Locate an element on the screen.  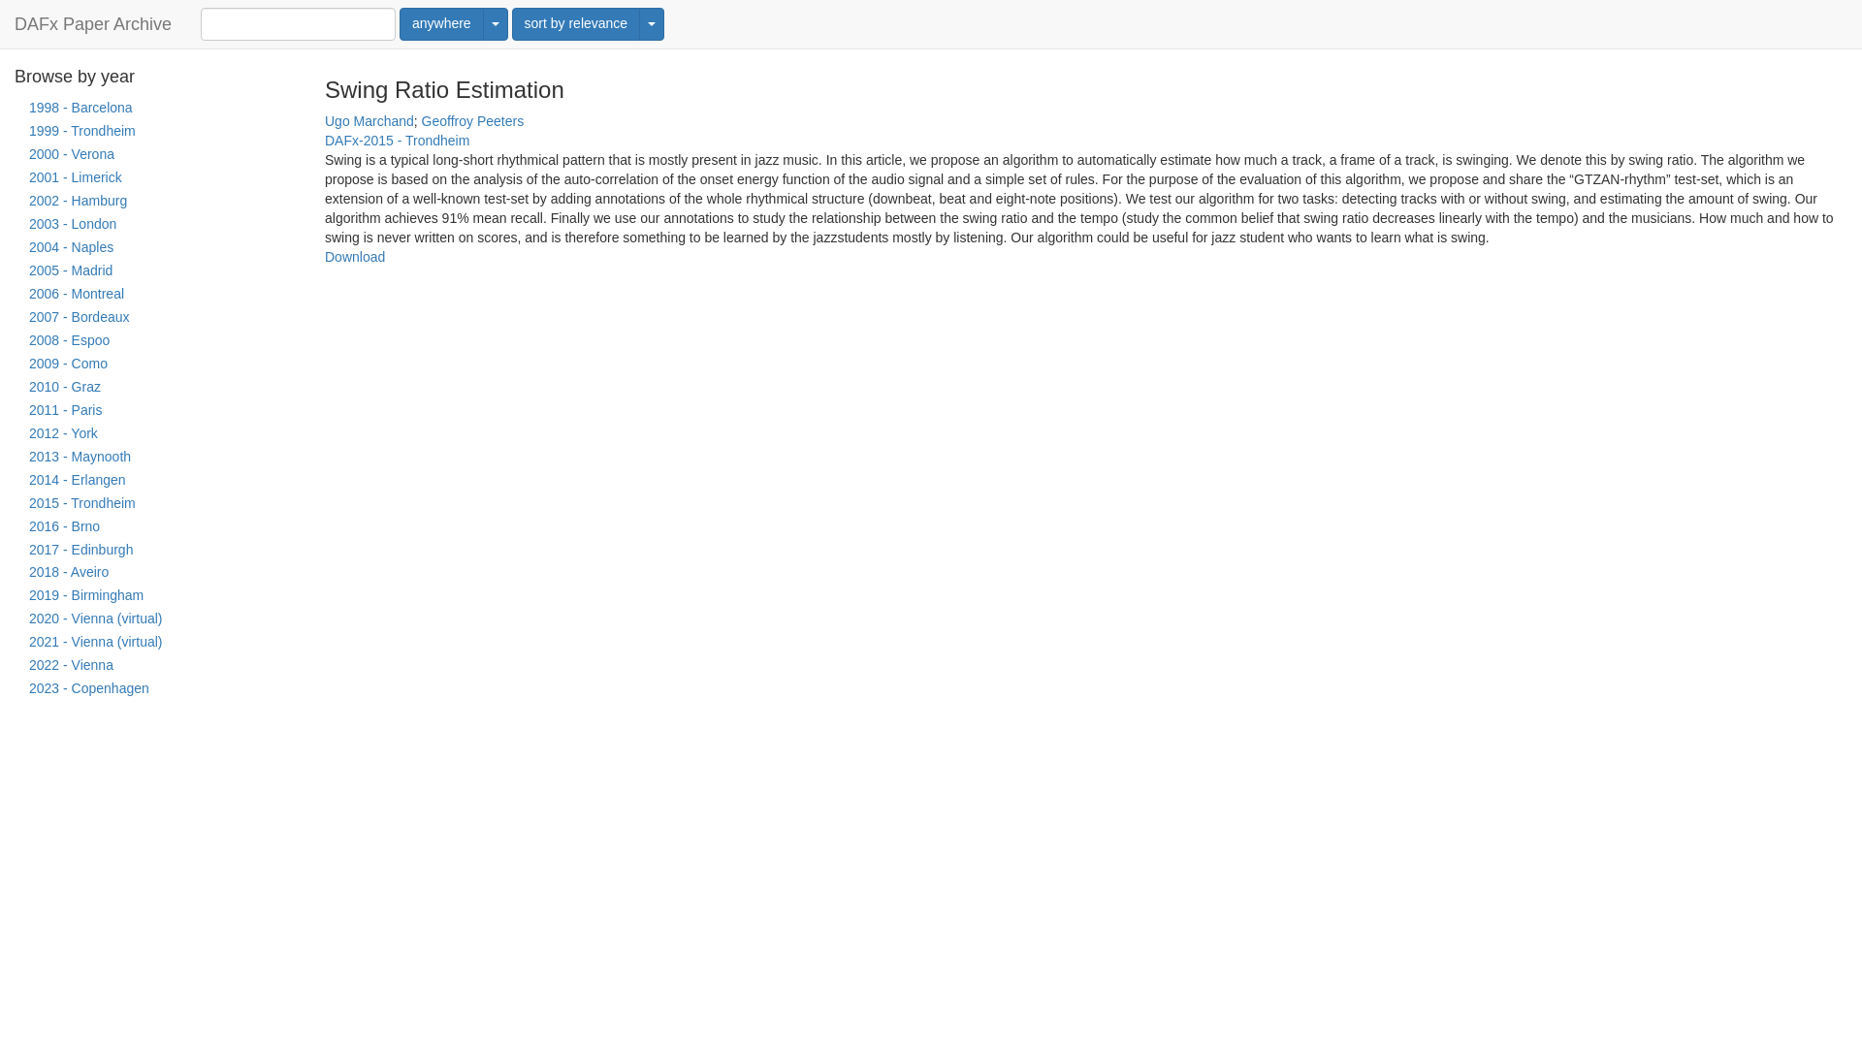
2009 - Como is located at coordinates (155, 364).